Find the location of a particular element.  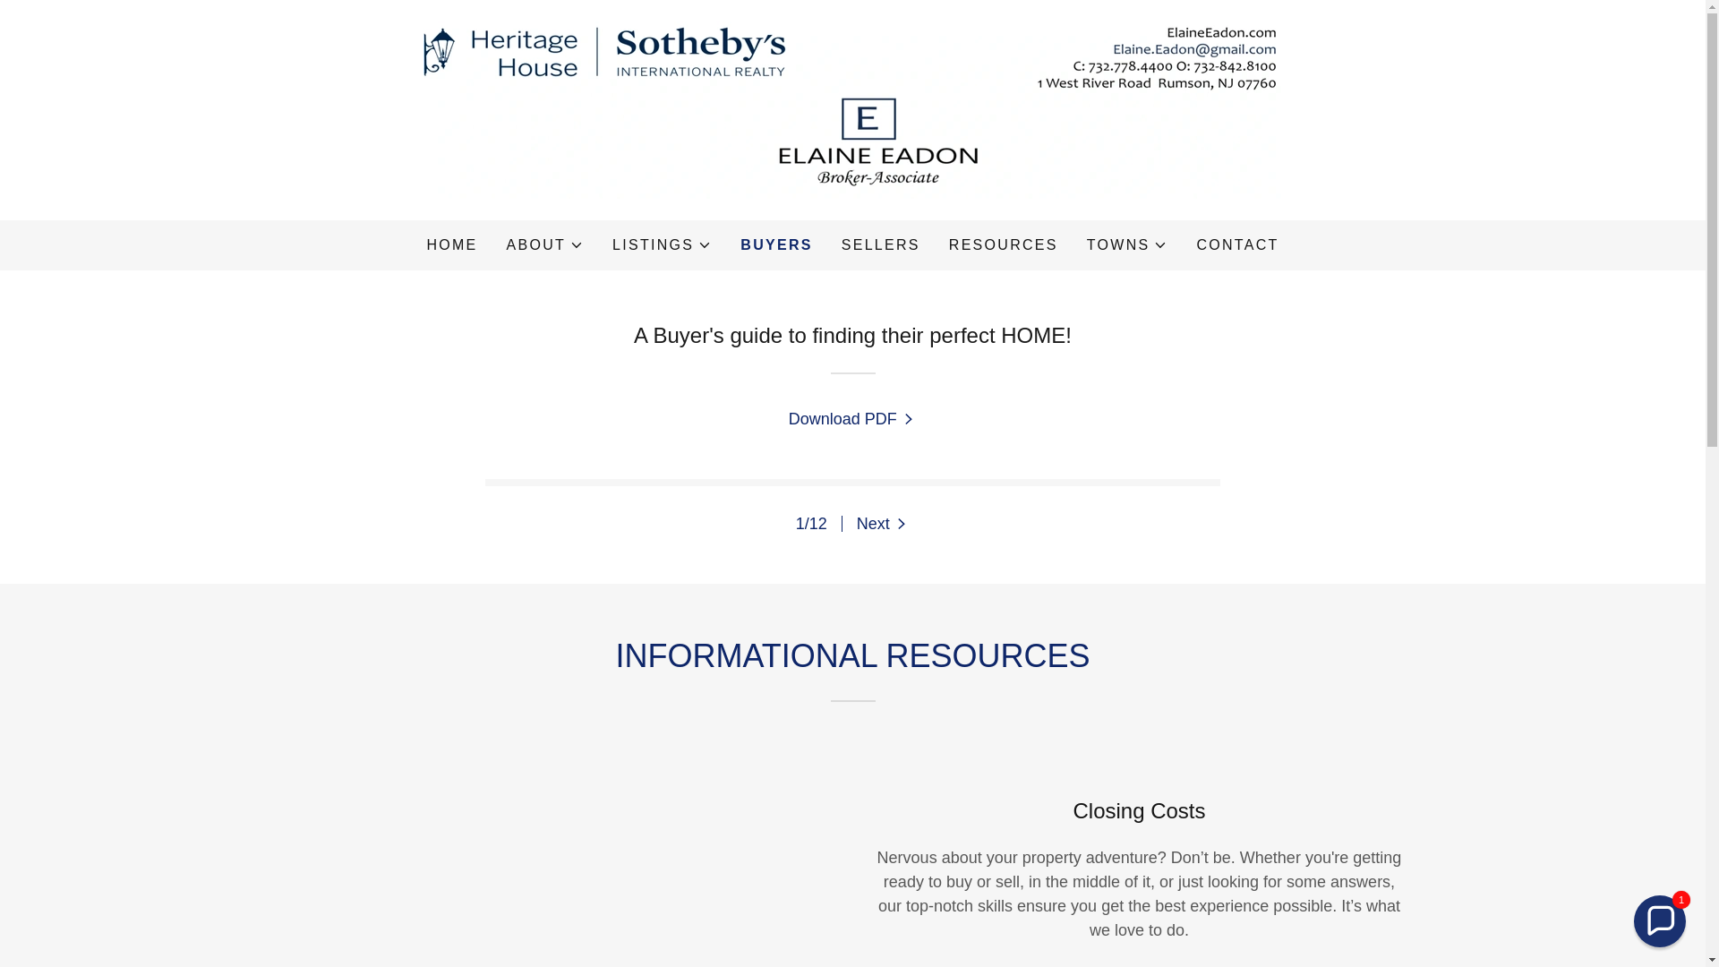

TOWNS is located at coordinates (1127, 245).